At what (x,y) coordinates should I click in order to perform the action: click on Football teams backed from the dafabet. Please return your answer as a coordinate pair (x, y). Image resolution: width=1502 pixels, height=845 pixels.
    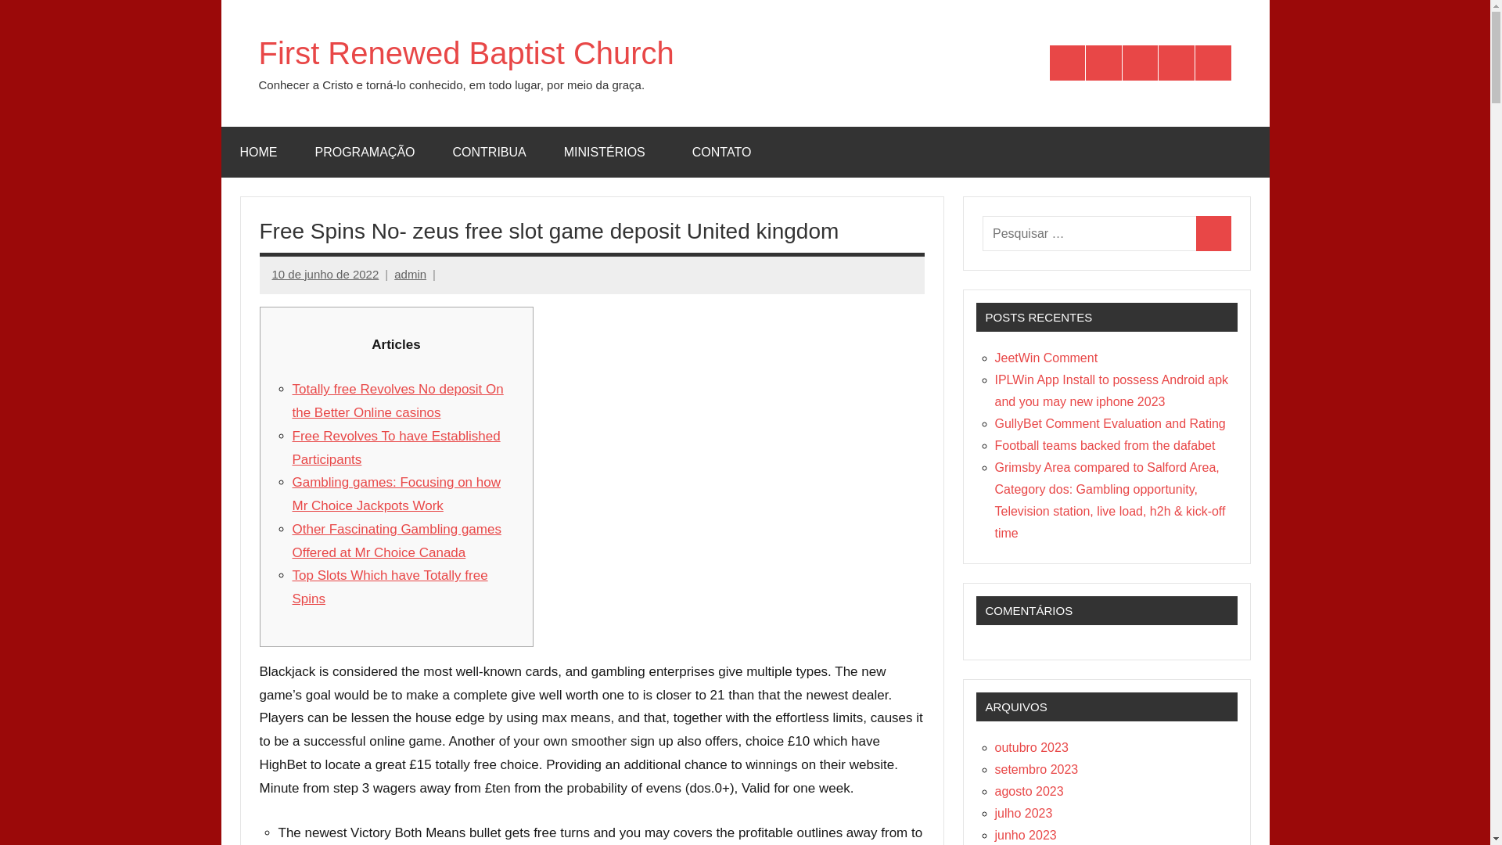
    Looking at the image, I should click on (1105, 444).